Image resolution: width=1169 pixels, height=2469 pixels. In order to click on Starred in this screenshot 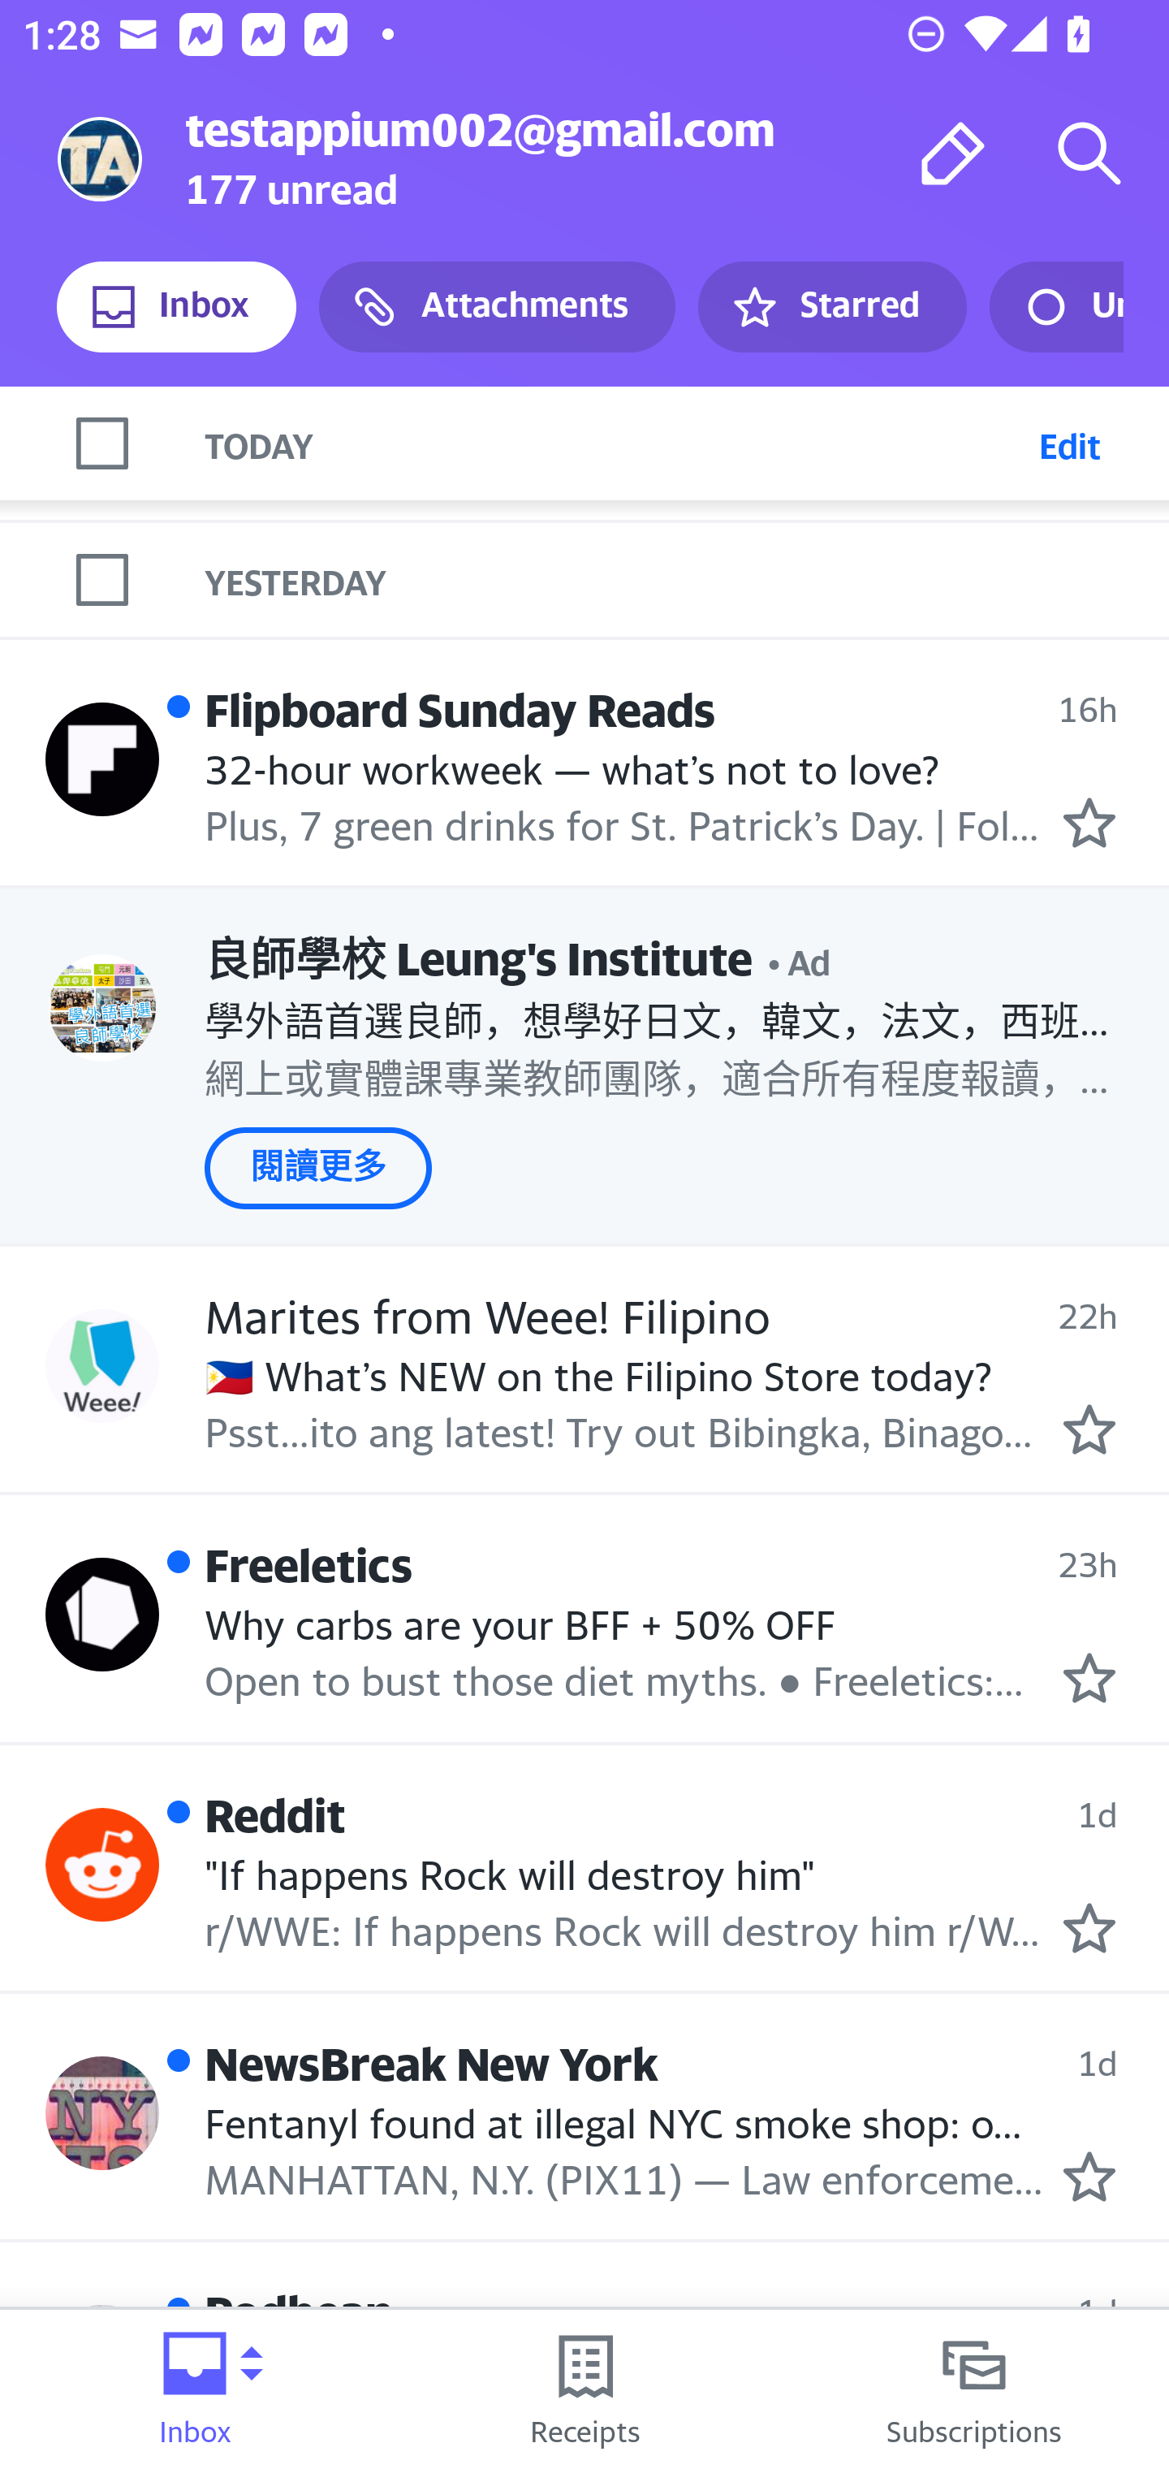, I will do `click(831, 307)`.